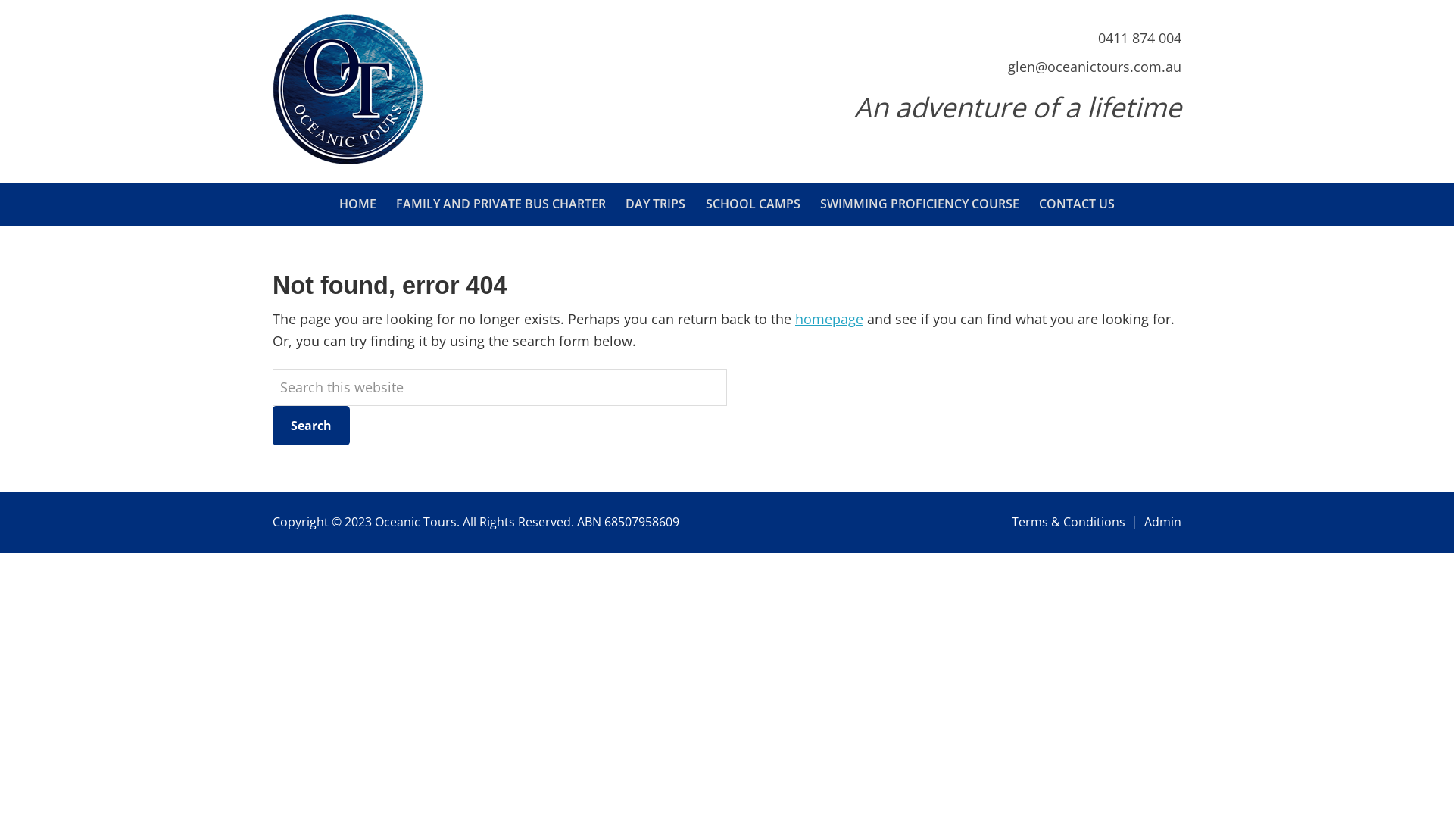 The height and width of the screenshot is (818, 1454). Describe the element at coordinates (1158, 522) in the screenshot. I see `Admin` at that location.